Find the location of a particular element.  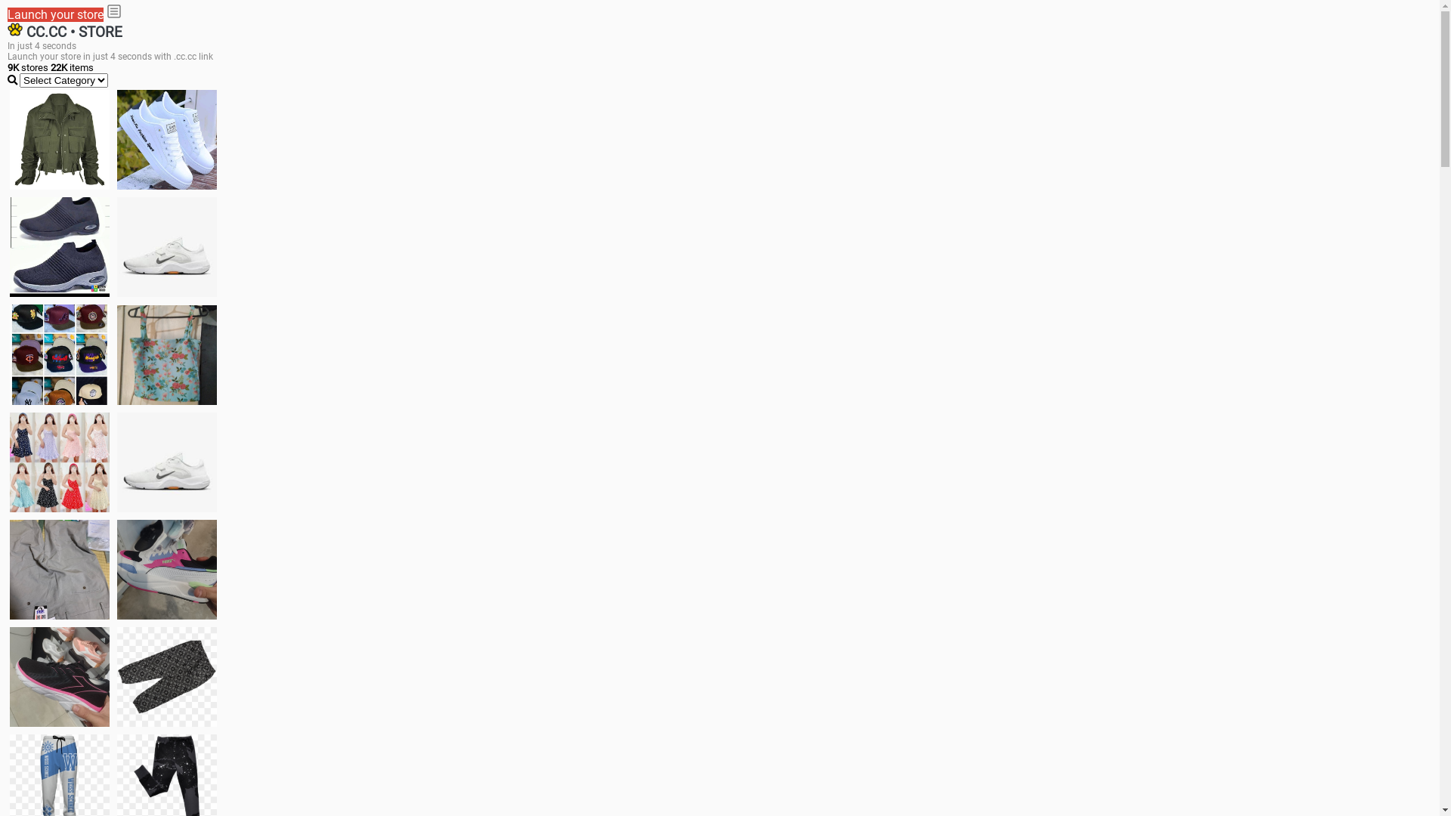

Short pant is located at coordinates (167, 677).